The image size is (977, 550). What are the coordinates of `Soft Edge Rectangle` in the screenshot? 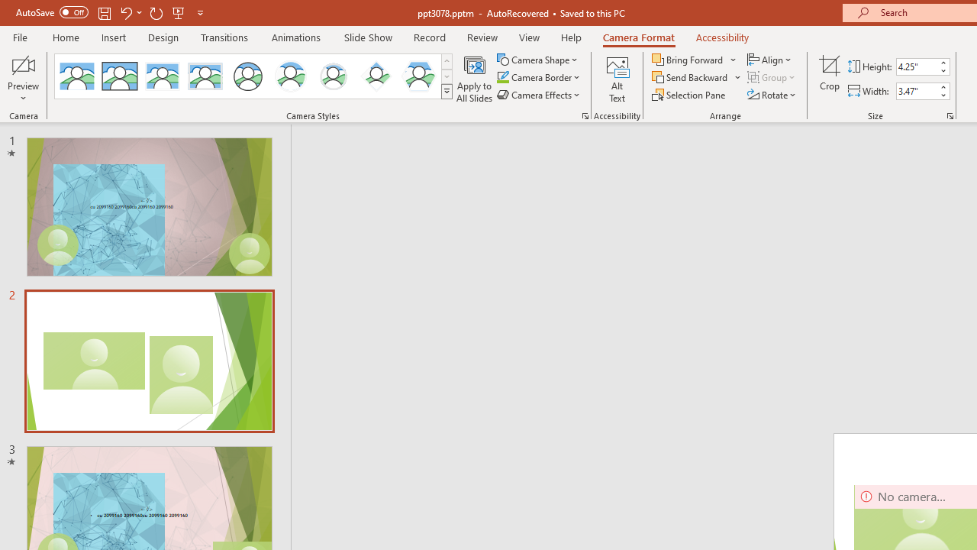 It's located at (205, 76).